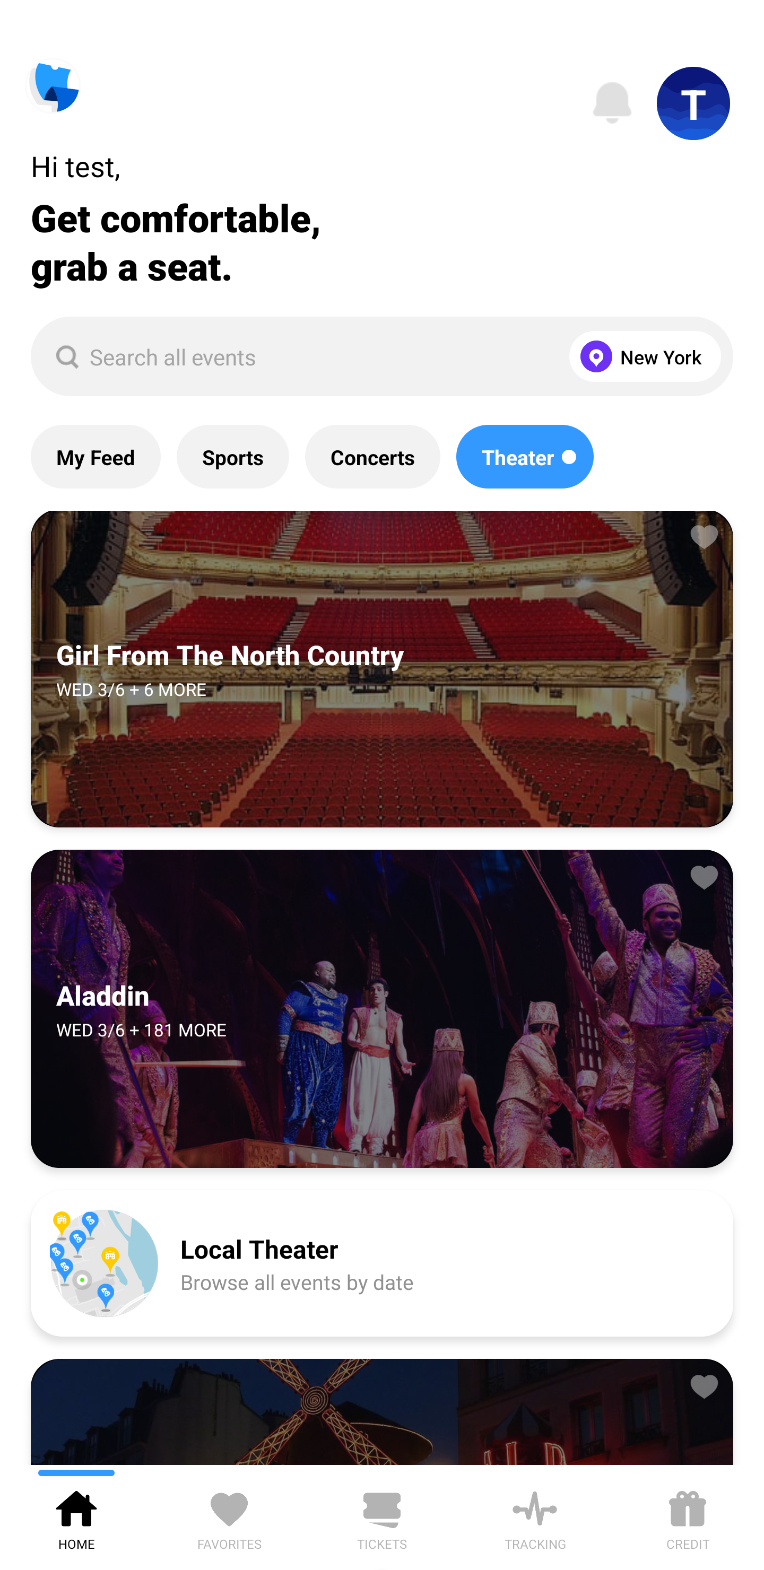 This screenshot has height=1570, width=764. Describe the element at coordinates (693, 103) in the screenshot. I see `T` at that location.